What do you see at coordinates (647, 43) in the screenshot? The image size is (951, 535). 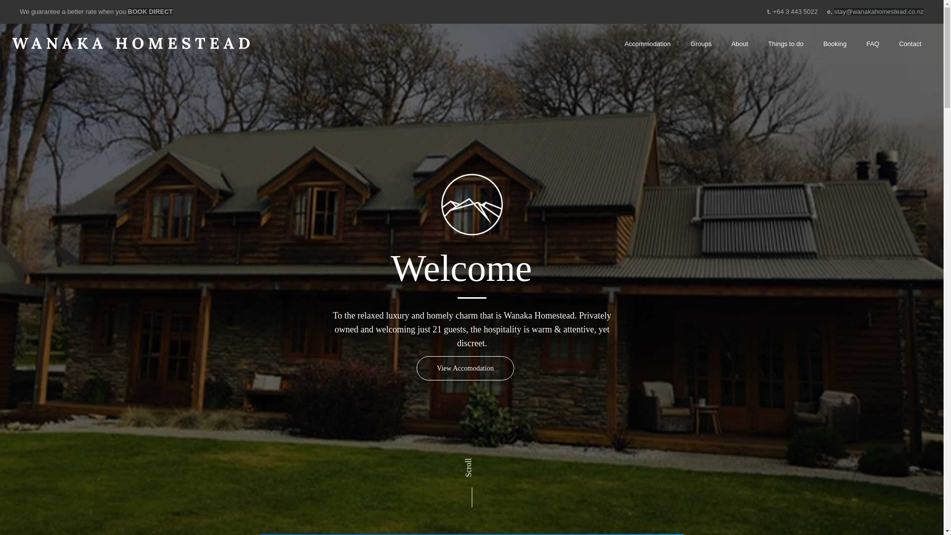 I see `Accommodation` at bounding box center [647, 43].